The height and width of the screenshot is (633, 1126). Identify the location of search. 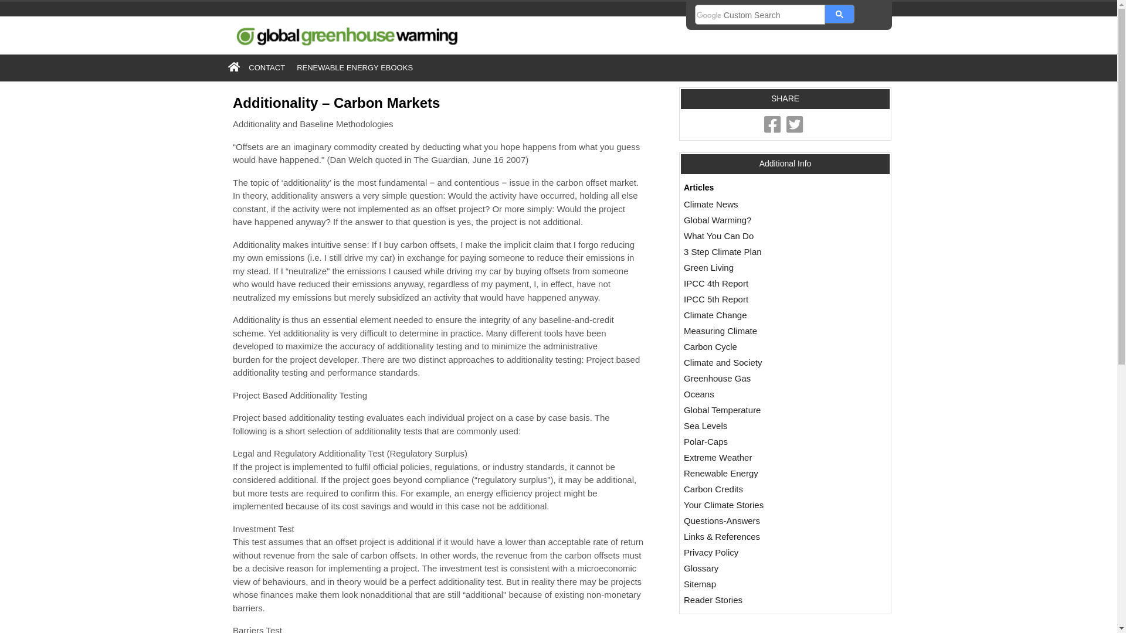
(841, 51).